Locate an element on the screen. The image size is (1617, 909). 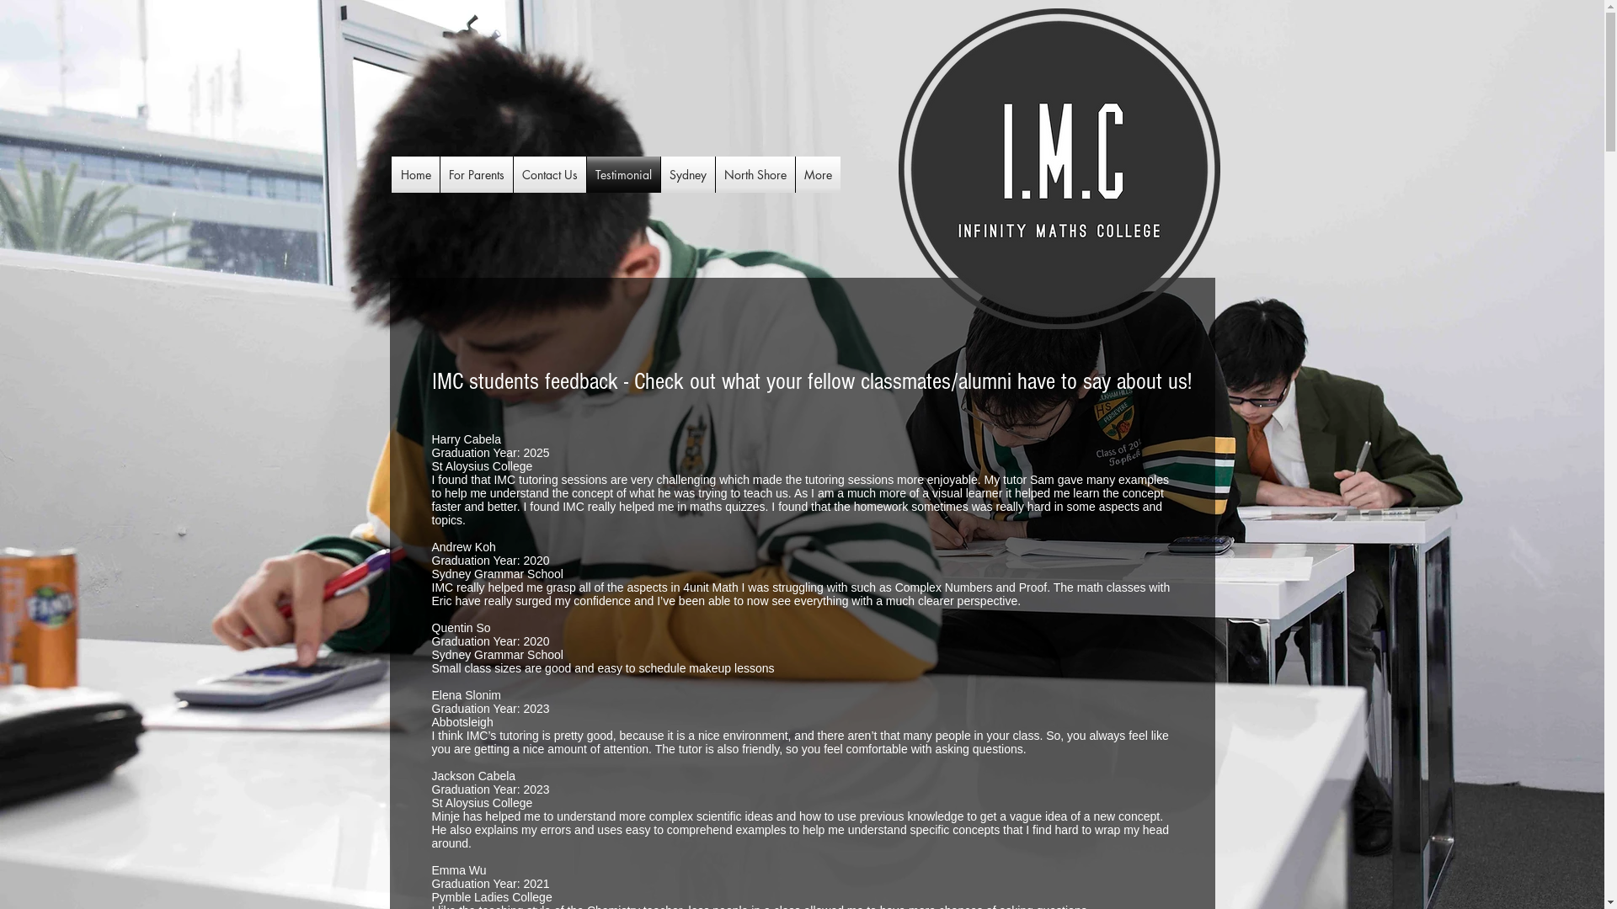
North Shore is located at coordinates (755, 175).